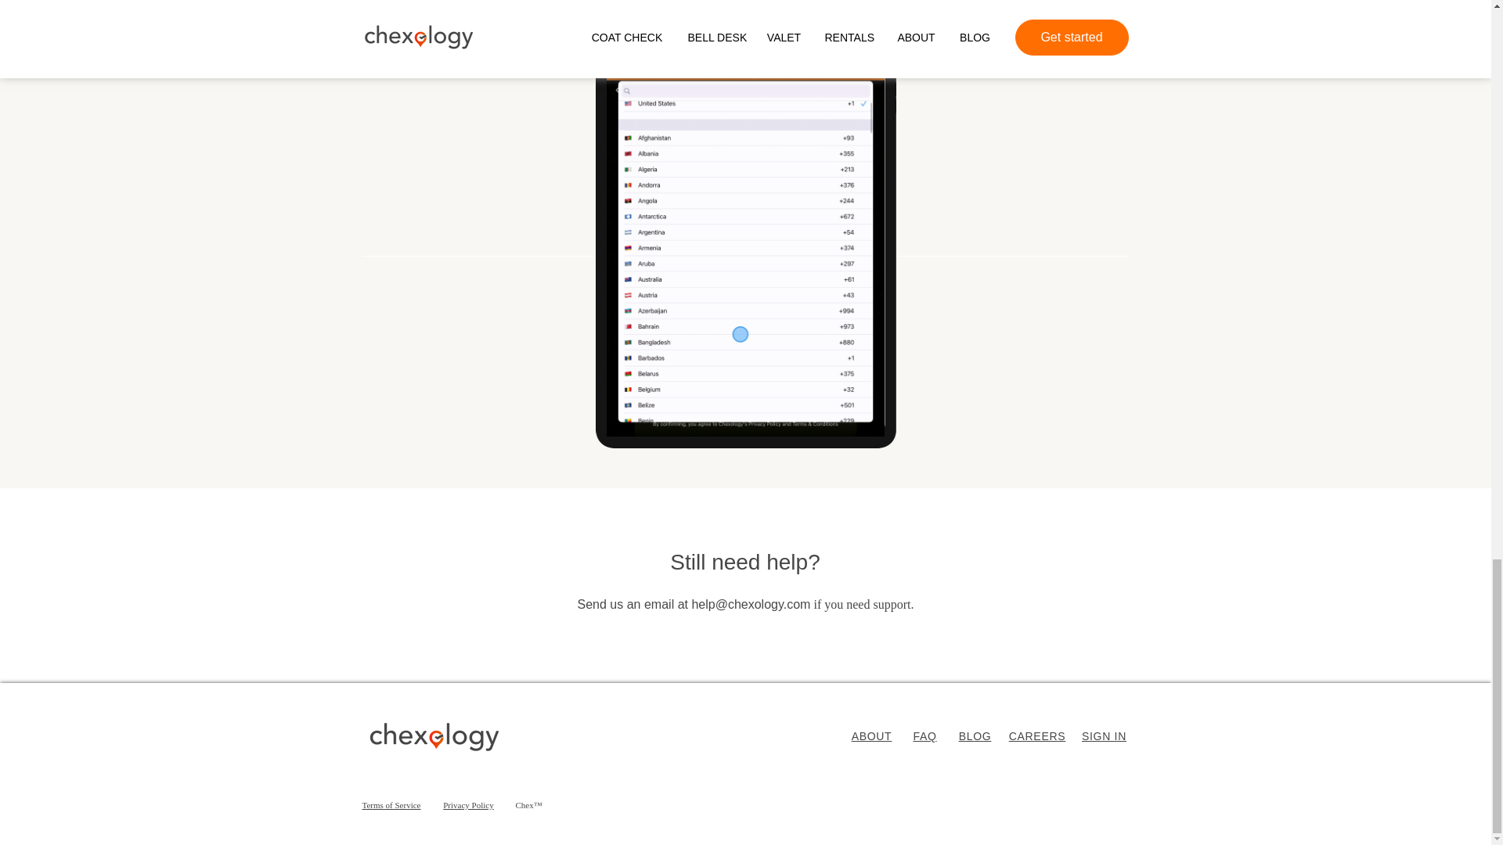 Image resolution: width=1503 pixels, height=845 pixels. I want to click on BLOG, so click(975, 737).